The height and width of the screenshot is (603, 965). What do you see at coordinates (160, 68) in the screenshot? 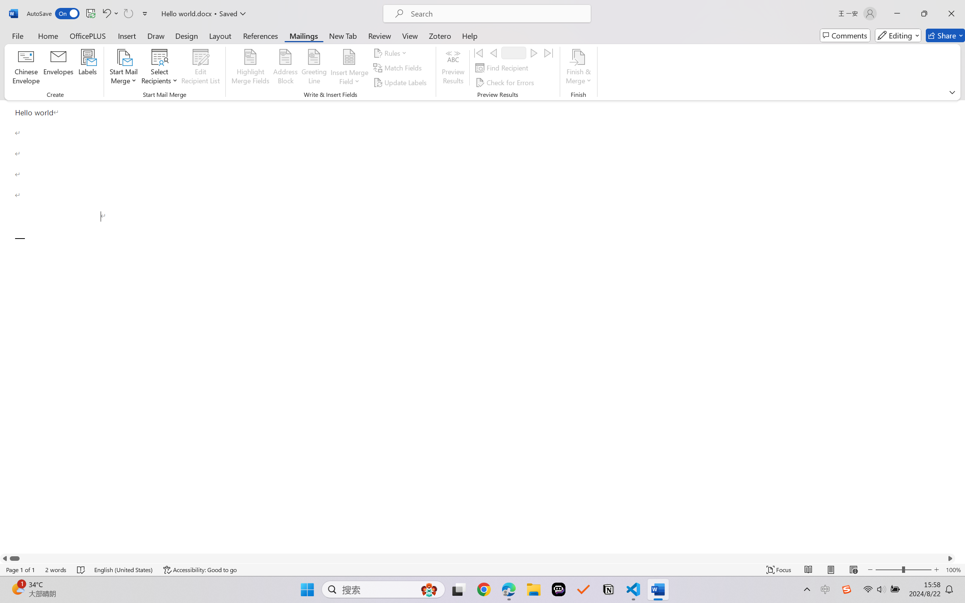
I see `Select Recipients` at bounding box center [160, 68].